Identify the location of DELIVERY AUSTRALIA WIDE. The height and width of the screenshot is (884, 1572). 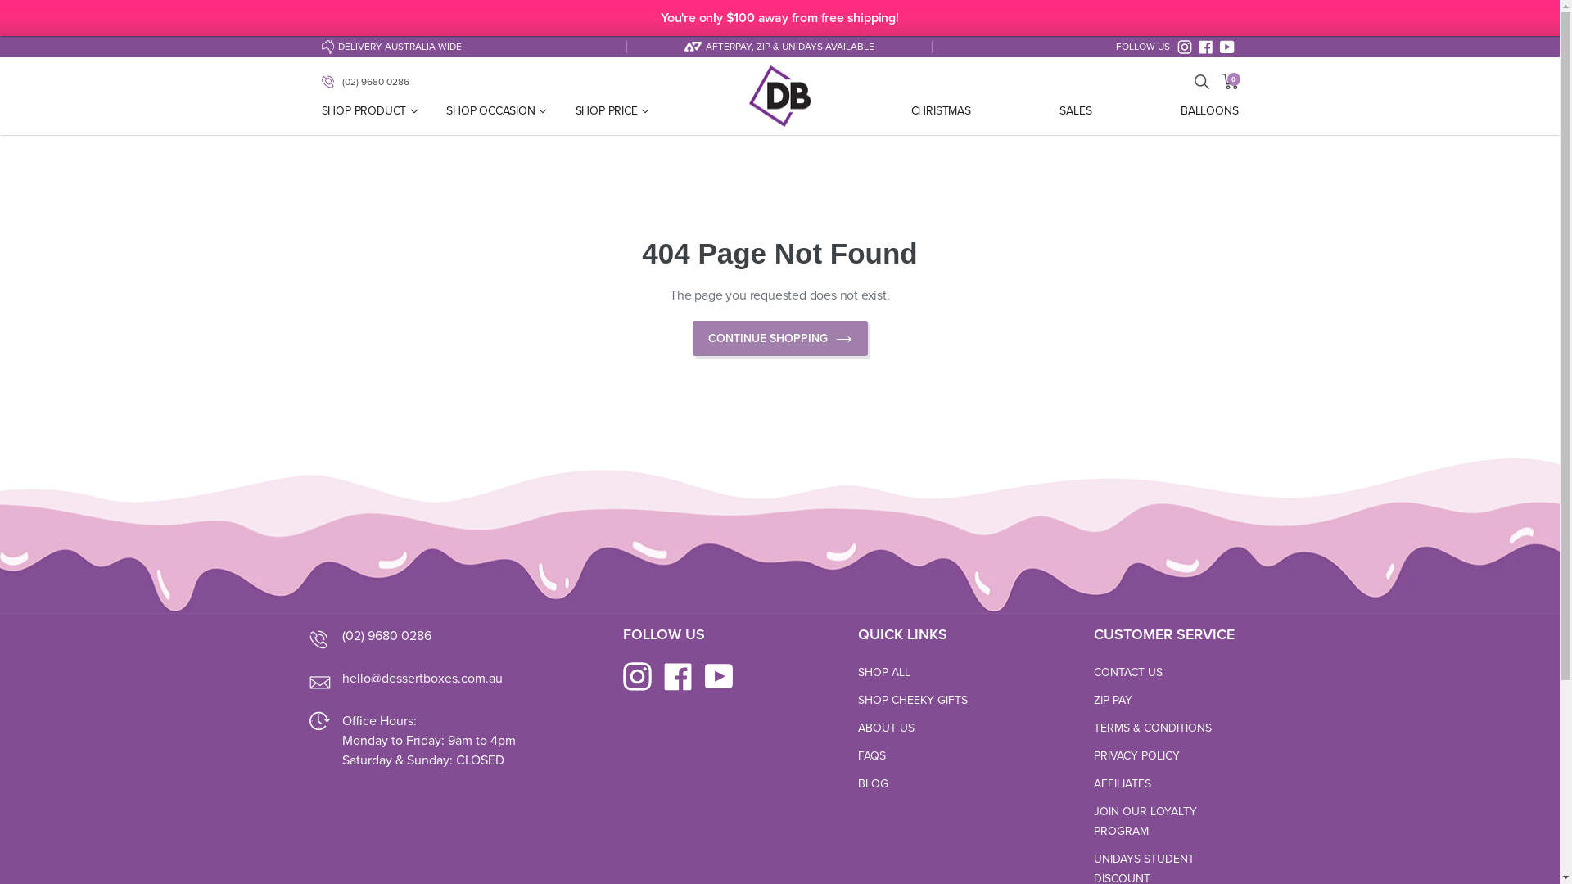
(473, 47).